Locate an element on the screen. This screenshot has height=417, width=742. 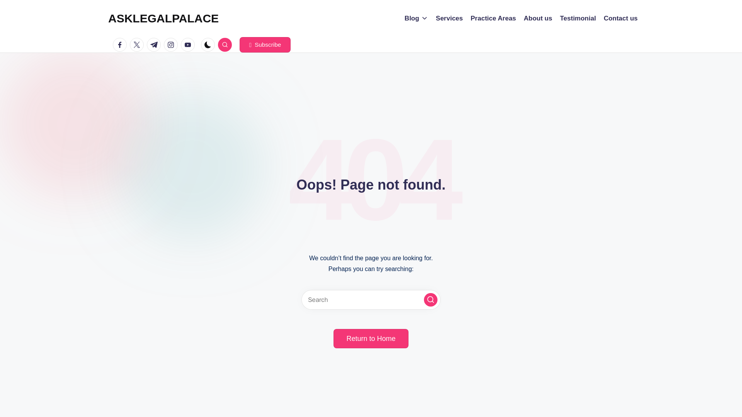
Subscribe is located at coordinates (265, 45).